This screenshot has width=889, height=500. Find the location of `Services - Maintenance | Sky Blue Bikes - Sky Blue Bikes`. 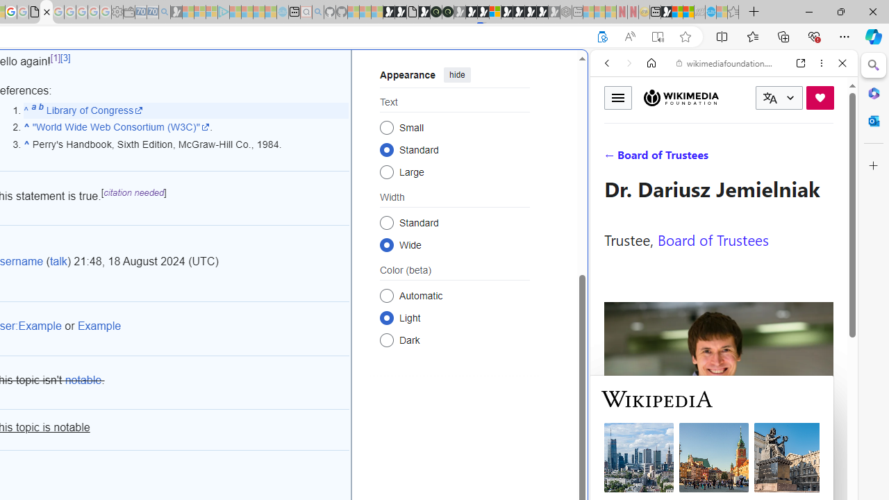

Services - Maintenance | Sky Blue Bikes - Sky Blue Bikes is located at coordinates (711, 12).